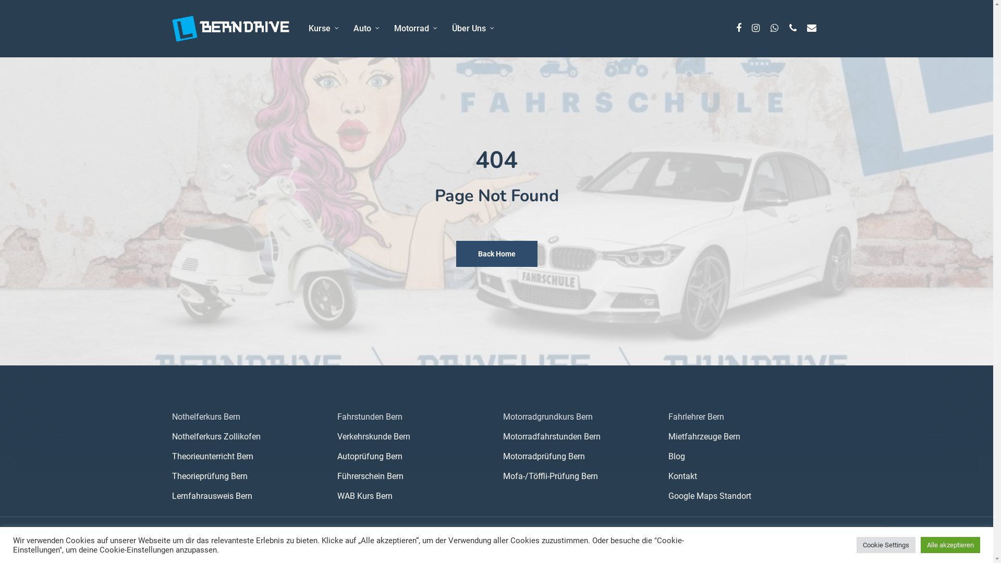  I want to click on WAB Kurs Bern, so click(414, 496).